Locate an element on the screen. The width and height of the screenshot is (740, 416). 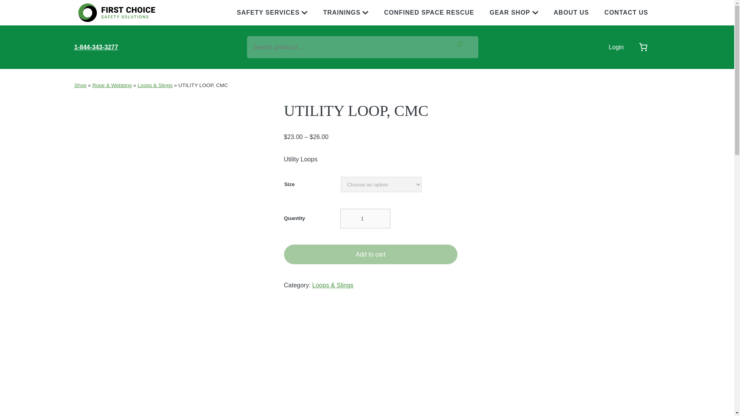
CONTACT US is located at coordinates (626, 12).